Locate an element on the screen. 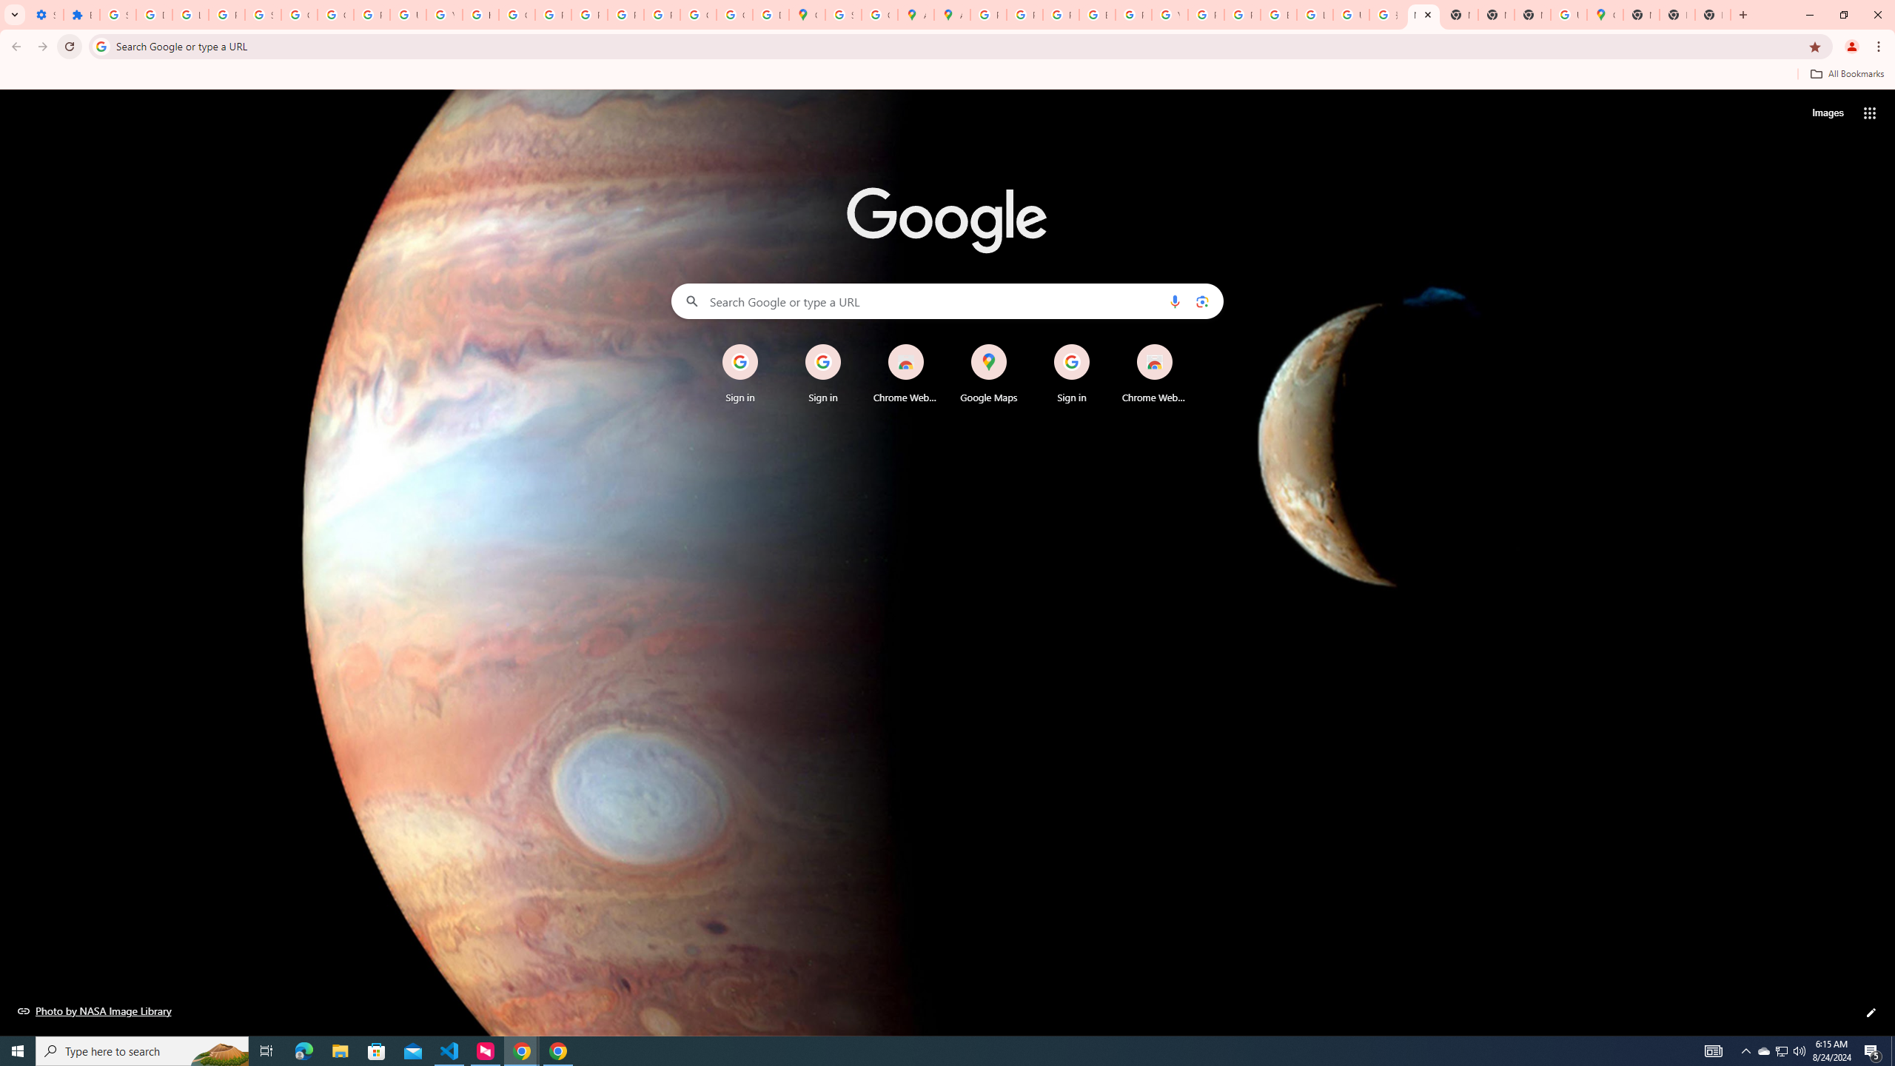 This screenshot has height=1066, width=1895. Settings - On startup is located at coordinates (45, 15).